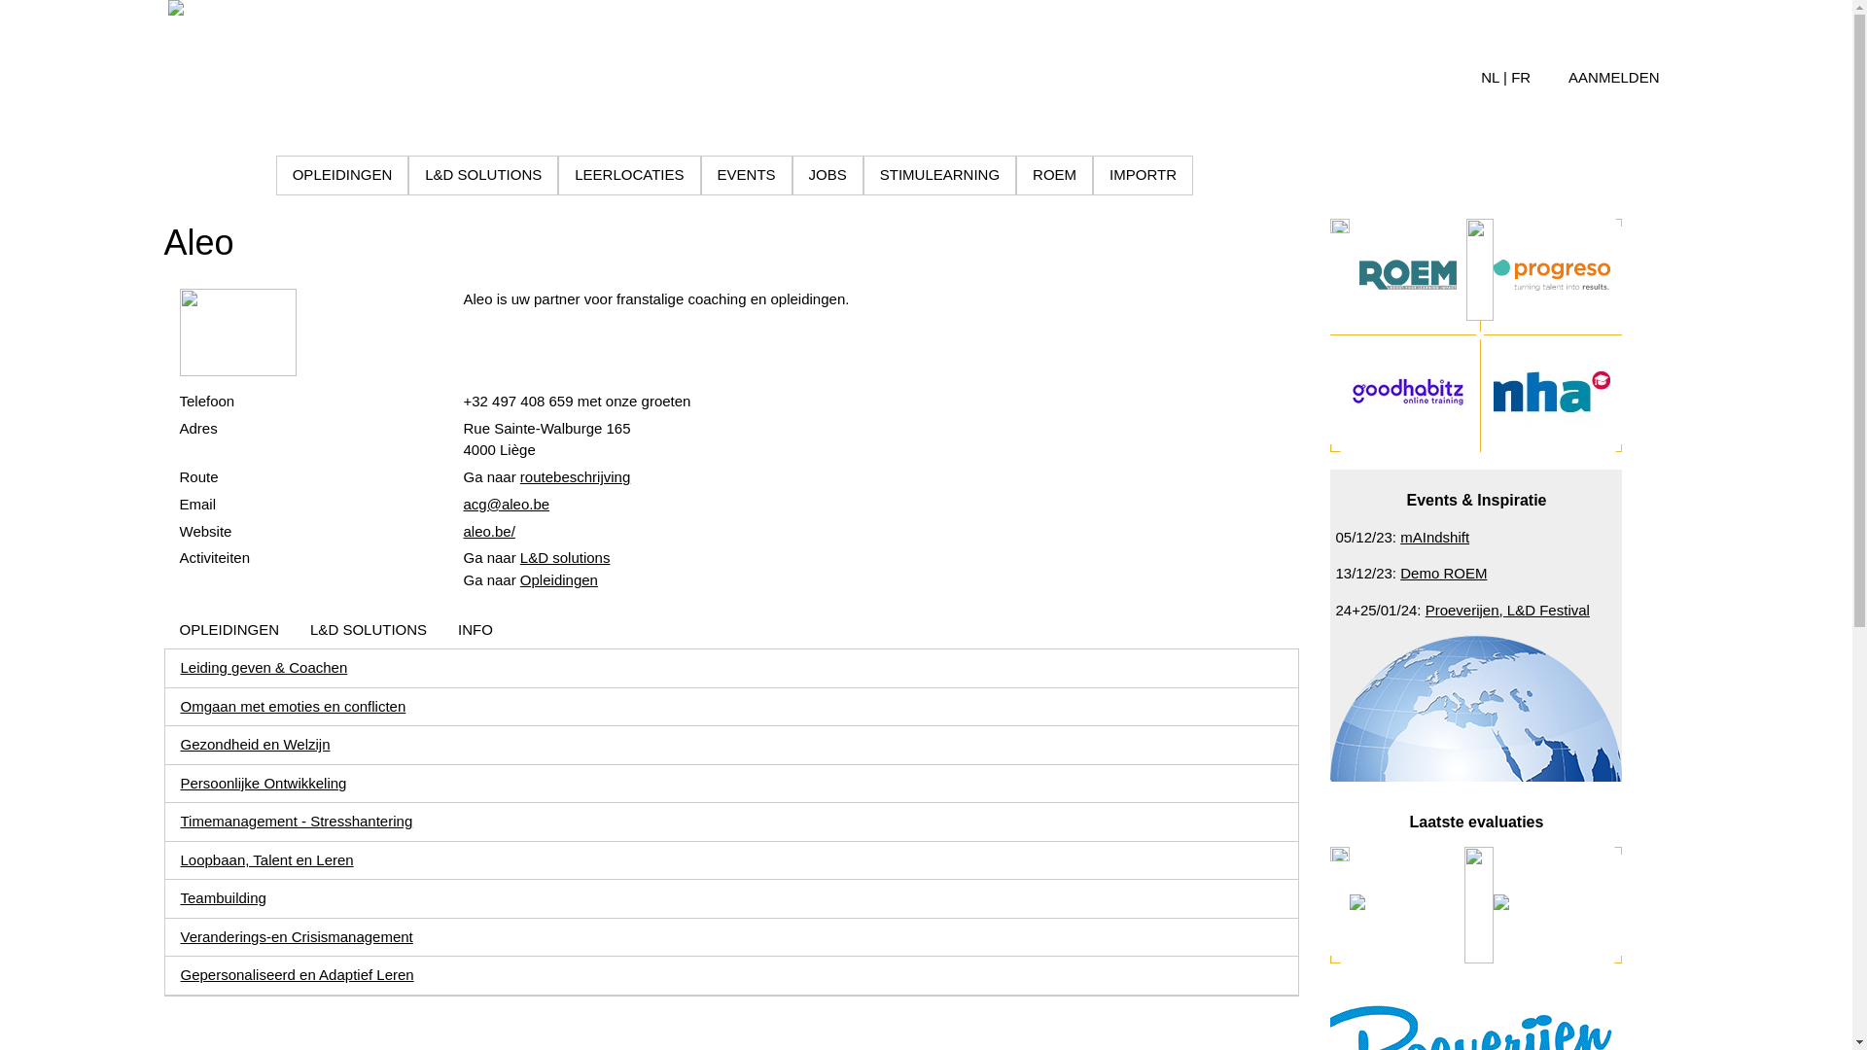 This screenshot has height=1050, width=1867. What do you see at coordinates (1435, 537) in the screenshot?
I see `mAIndshift` at bounding box center [1435, 537].